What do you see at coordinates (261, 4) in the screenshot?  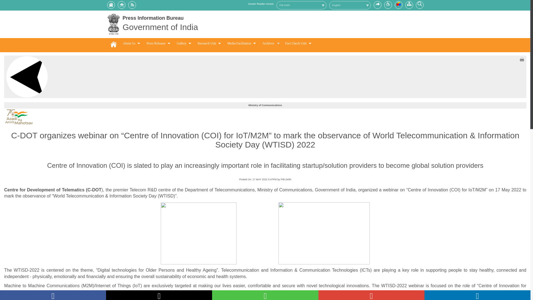 I see `Screen Reader Access ` at bounding box center [261, 4].